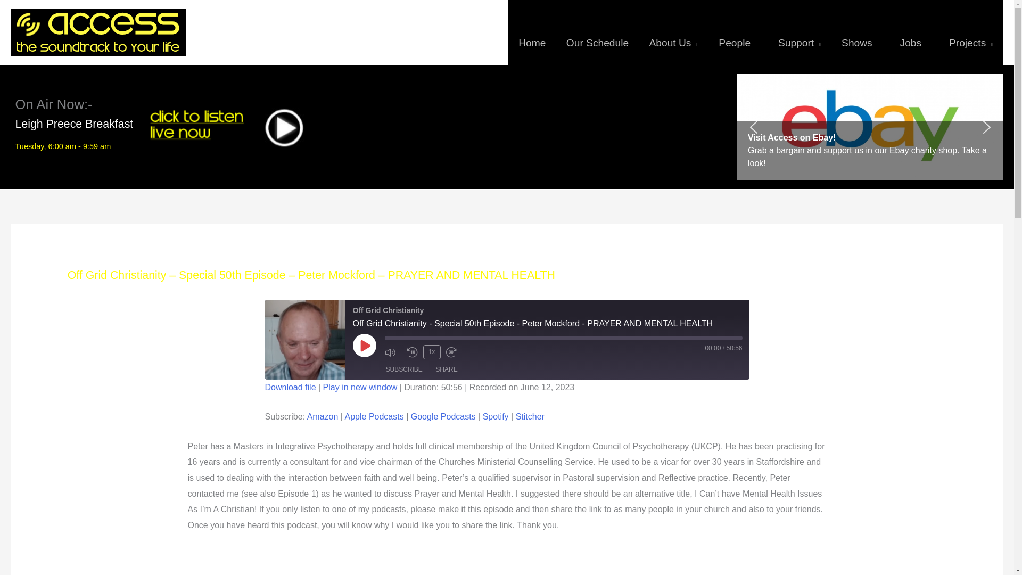 The height and width of the screenshot is (575, 1022). I want to click on Leigh Preece Breakfast, so click(75, 124).